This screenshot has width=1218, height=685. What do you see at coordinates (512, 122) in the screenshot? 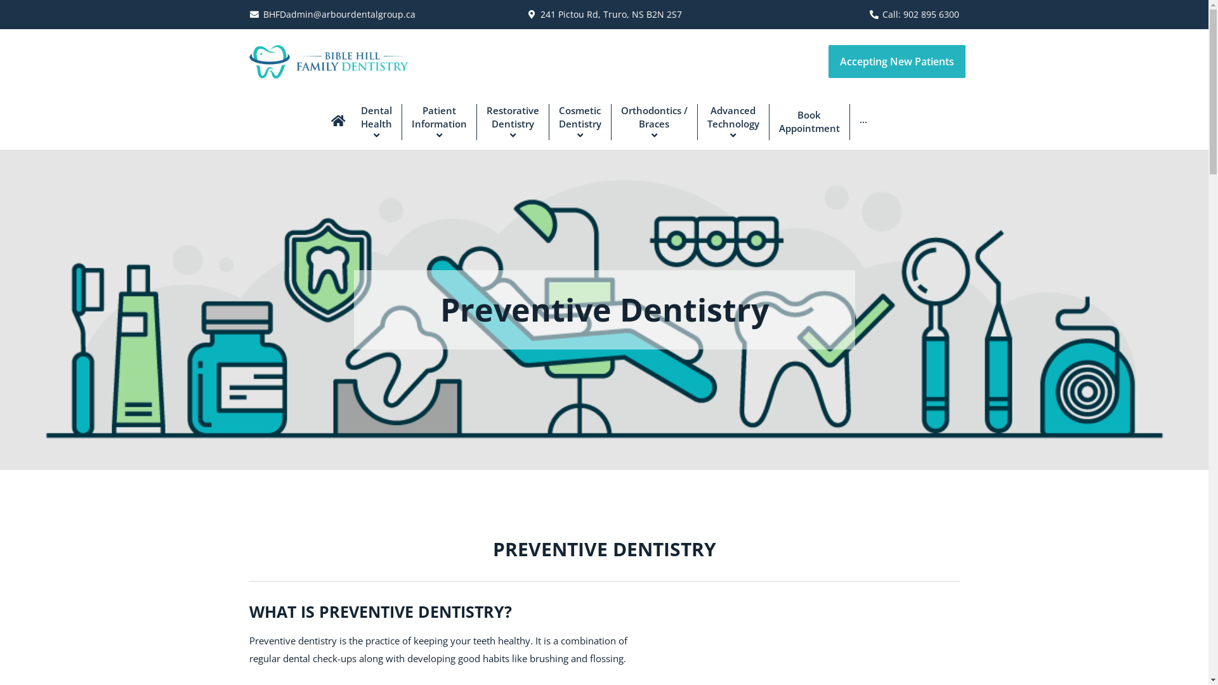
I see `Restorative
Dentistry` at bounding box center [512, 122].